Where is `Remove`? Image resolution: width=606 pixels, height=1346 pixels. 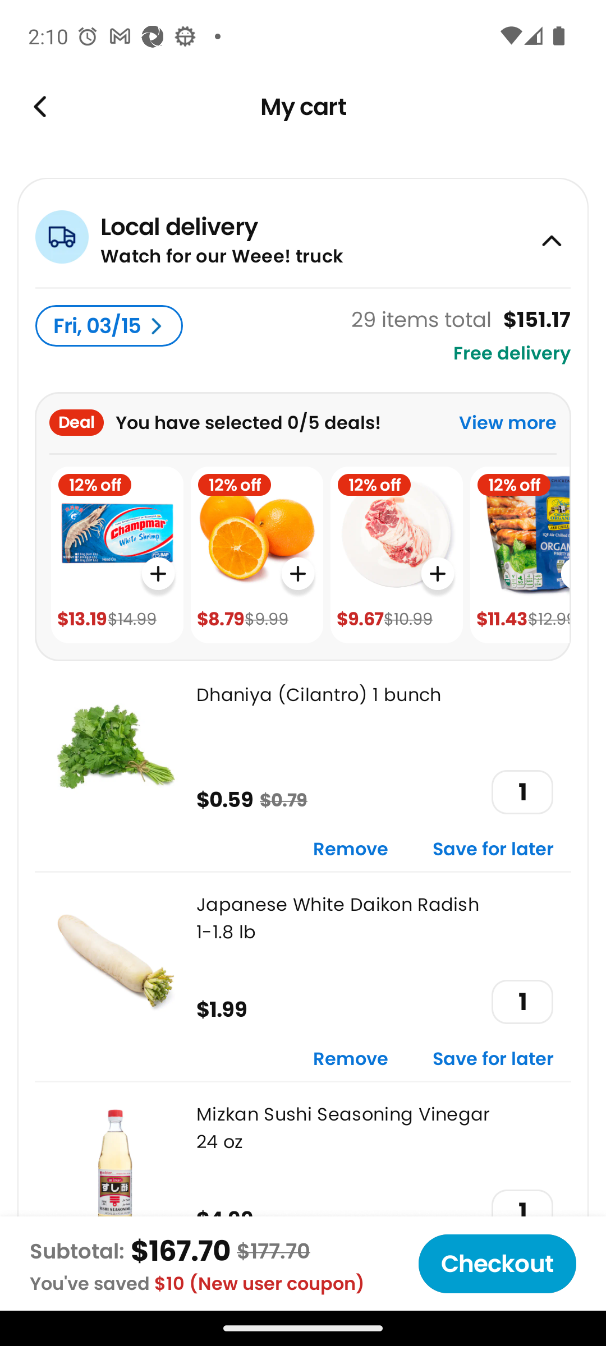 Remove is located at coordinates (351, 850).